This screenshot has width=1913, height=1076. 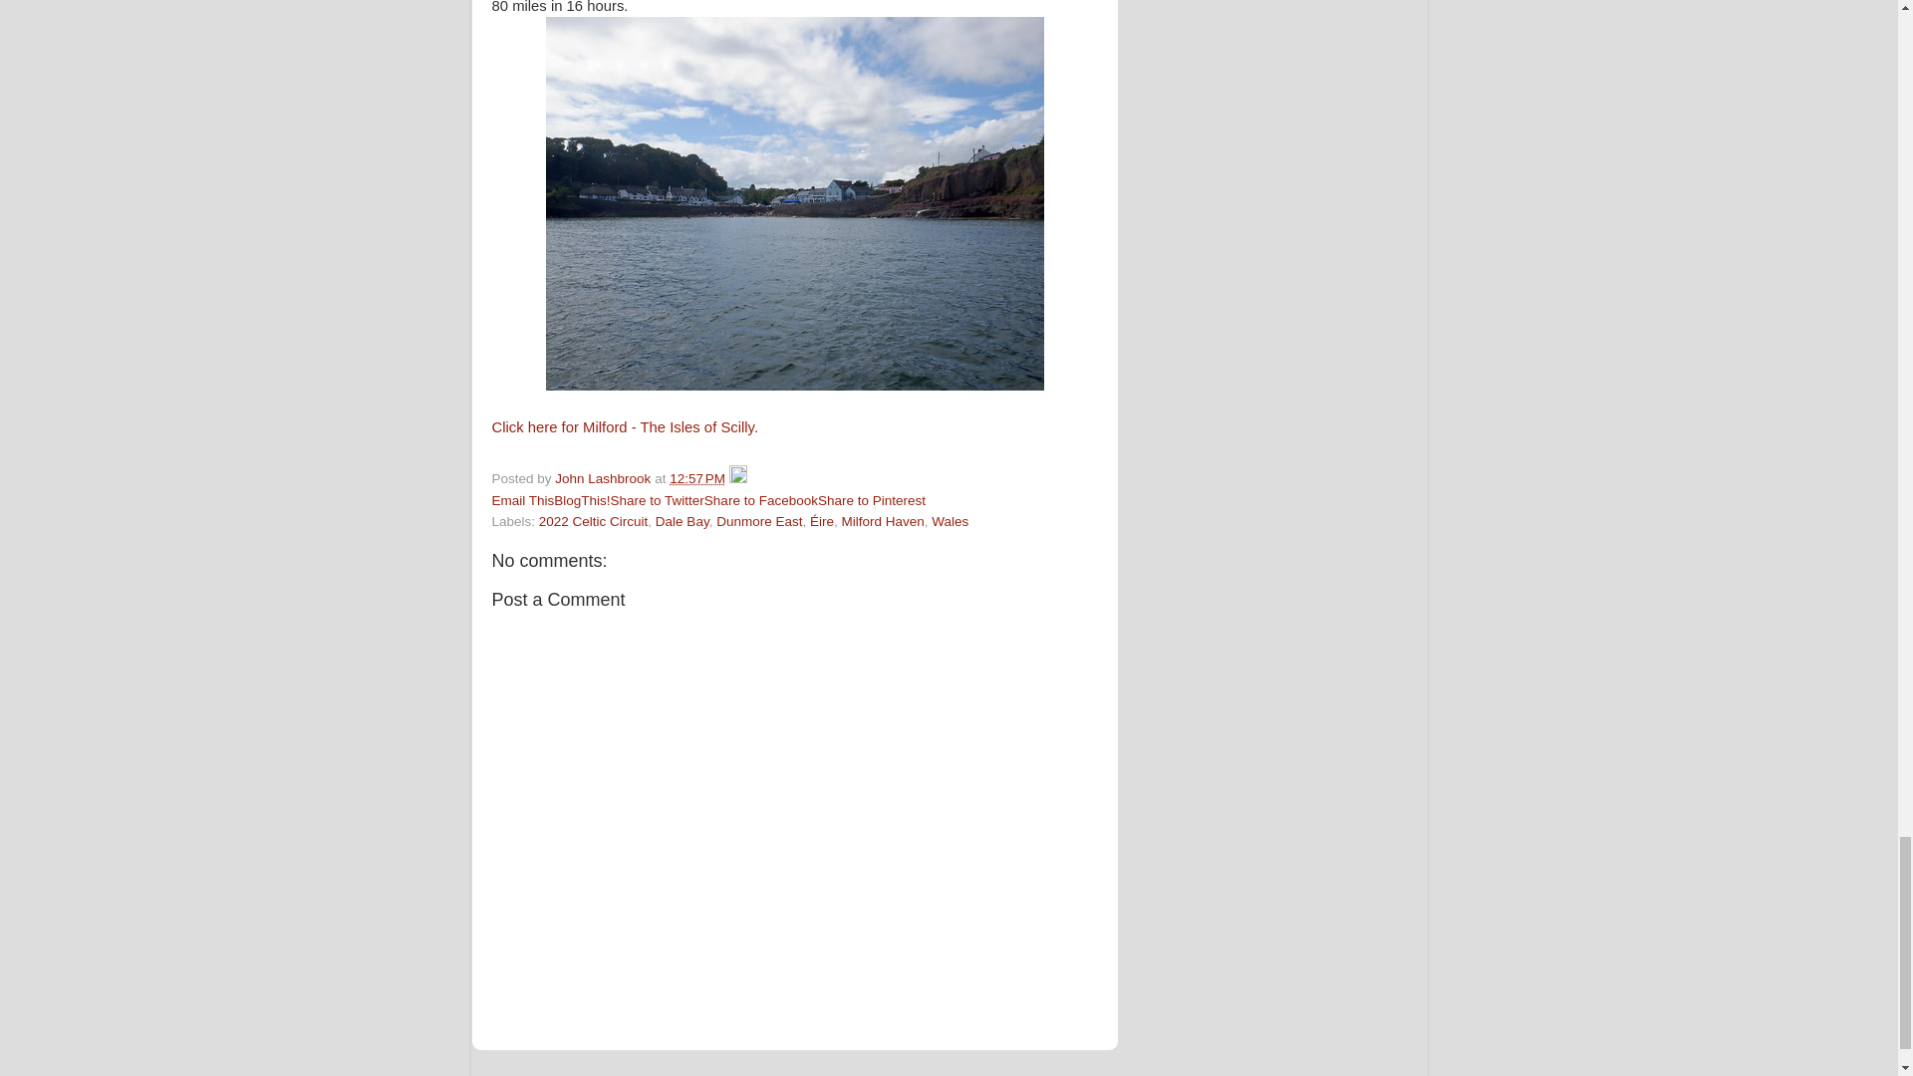 What do you see at coordinates (582, 500) in the screenshot?
I see `BlogThis!` at bounding box center [582, 500].